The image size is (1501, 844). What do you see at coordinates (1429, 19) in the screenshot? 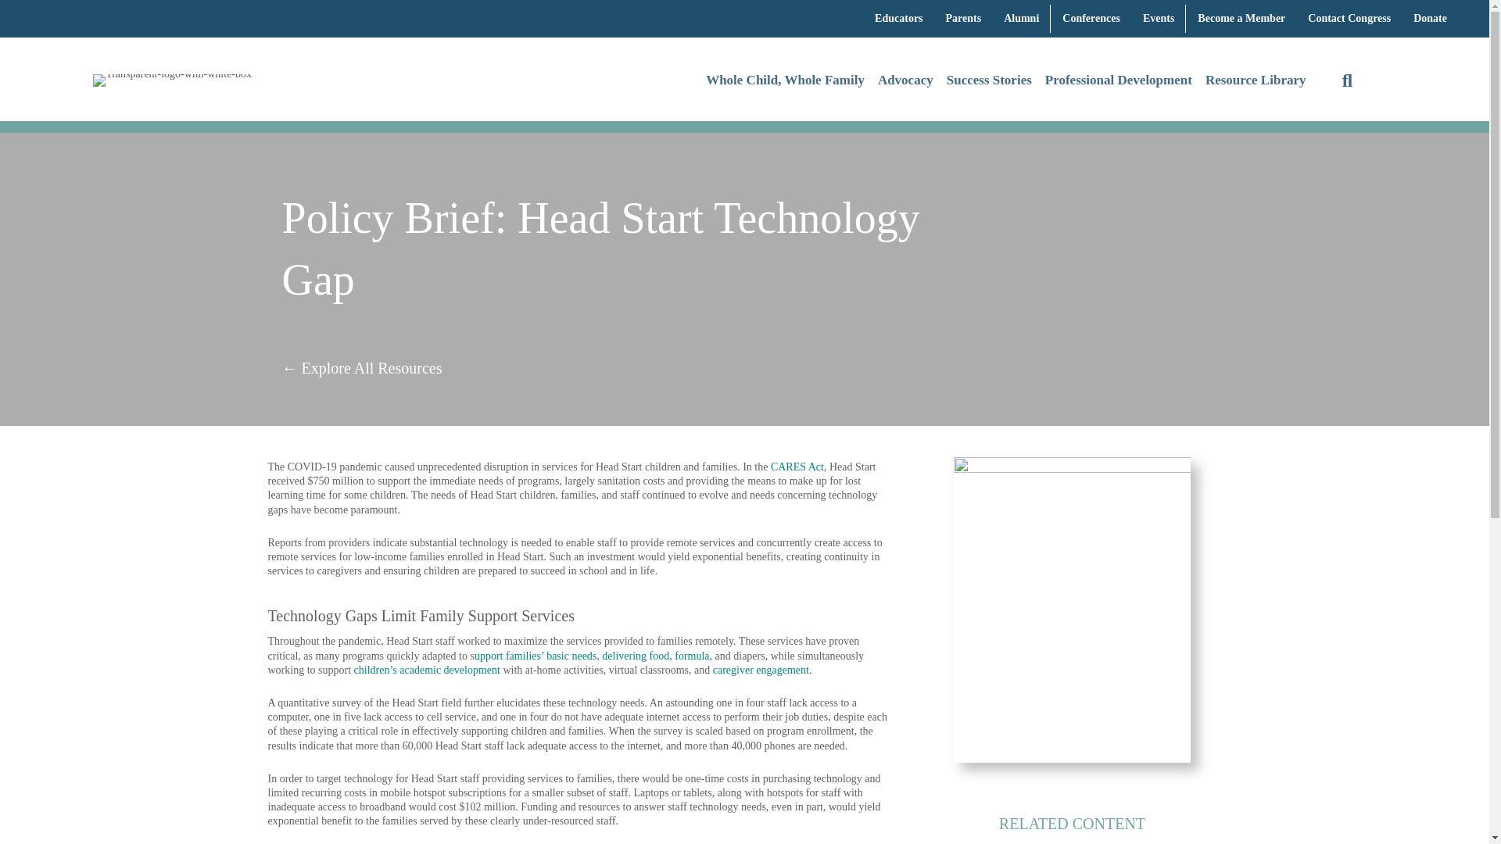
I see `Donate` at bounding box center [1429, 19].